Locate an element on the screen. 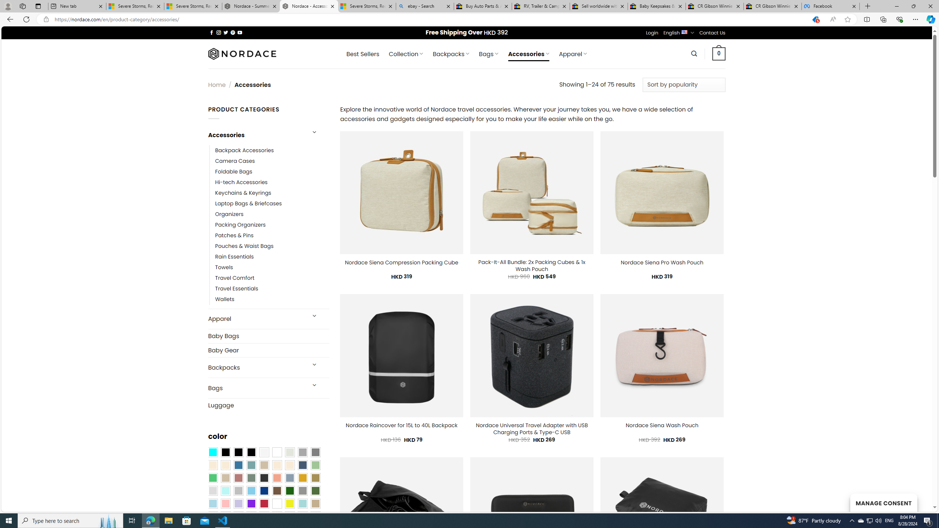 The image size is (939, 528).  Best Sellers is located at coordinates (363, 54).